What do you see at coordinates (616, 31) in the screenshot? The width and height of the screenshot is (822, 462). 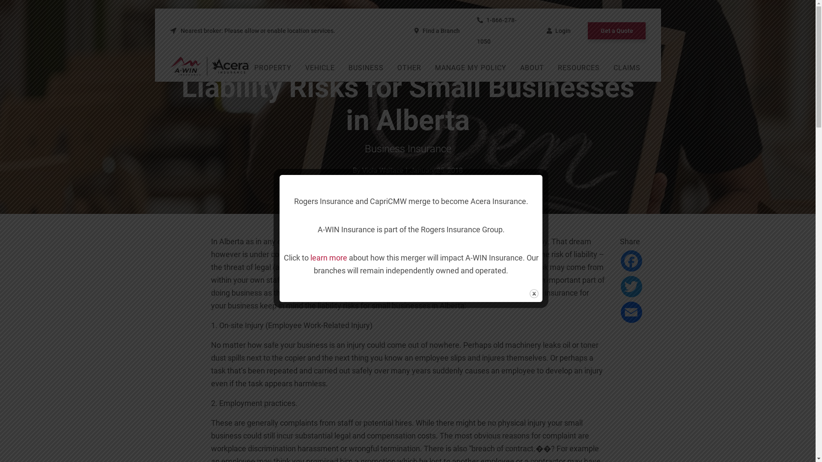 I see `Get a Quote` at bounding box center [616, 31].